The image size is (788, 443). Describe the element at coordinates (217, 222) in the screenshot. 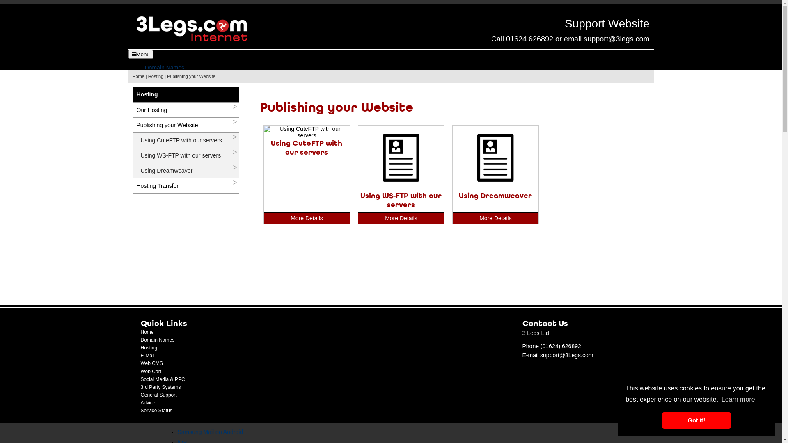

I see `Transferring your website to Us` at that location.